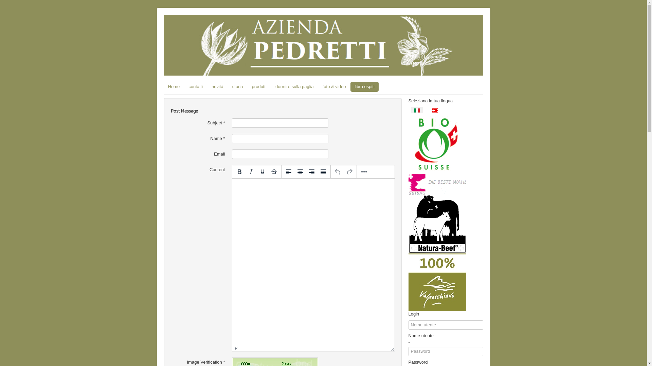 The image size is (652, 366). I want to click on Ridimensiona, so click(392, 348).